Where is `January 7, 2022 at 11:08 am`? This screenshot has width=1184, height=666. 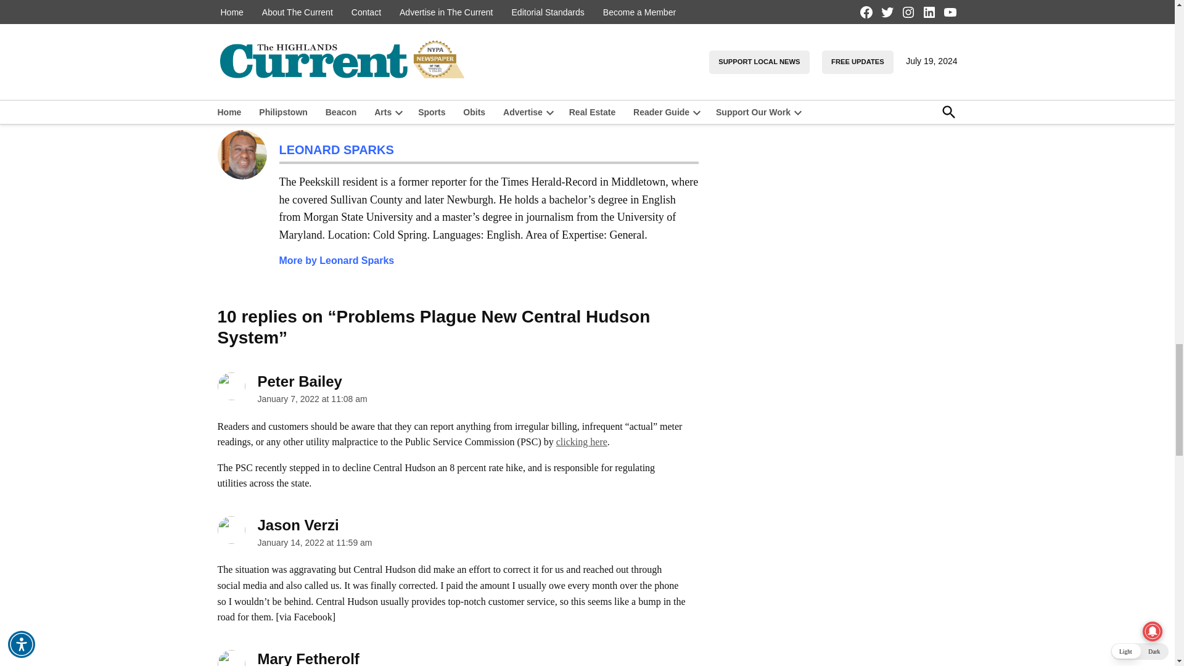 January 7, 2022 at 11:08 am is located at coordinates (312, 398).